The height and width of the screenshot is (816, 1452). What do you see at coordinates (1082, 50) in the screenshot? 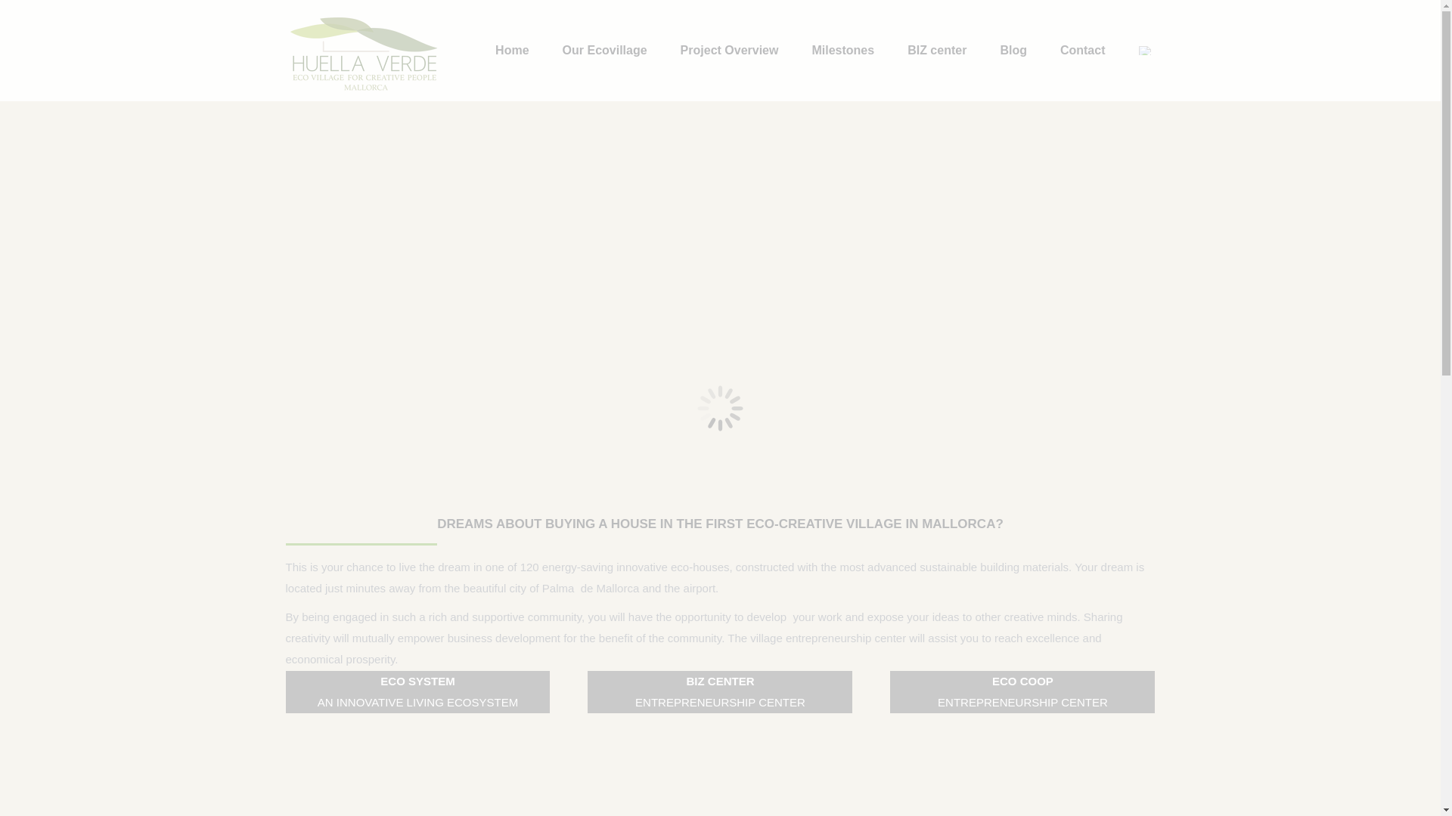
I see `Contact` at bounding box center [1082, 50].